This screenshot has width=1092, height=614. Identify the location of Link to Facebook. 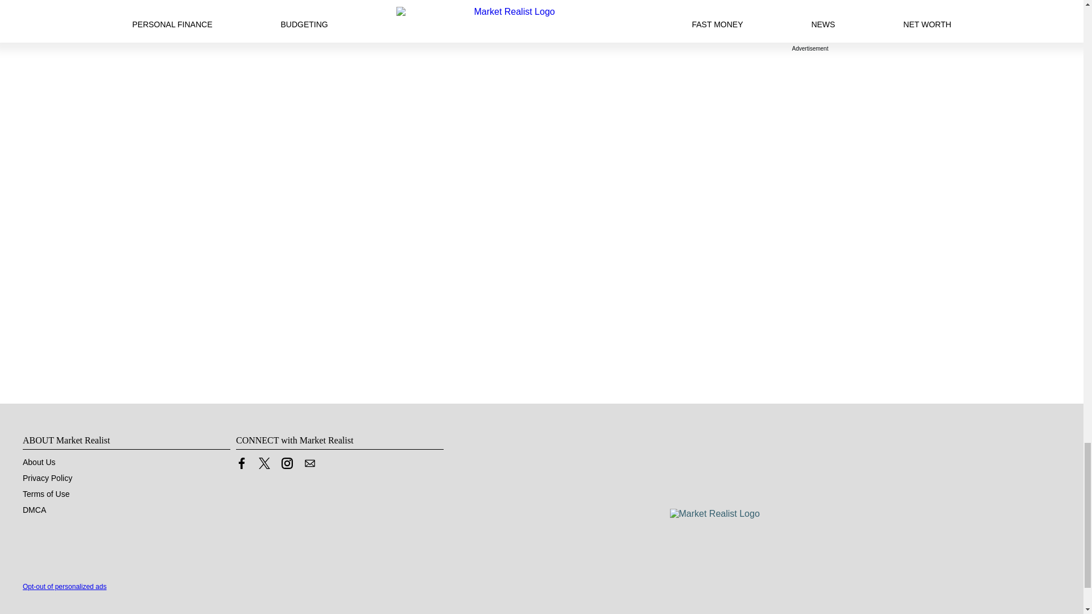
(241, 463).